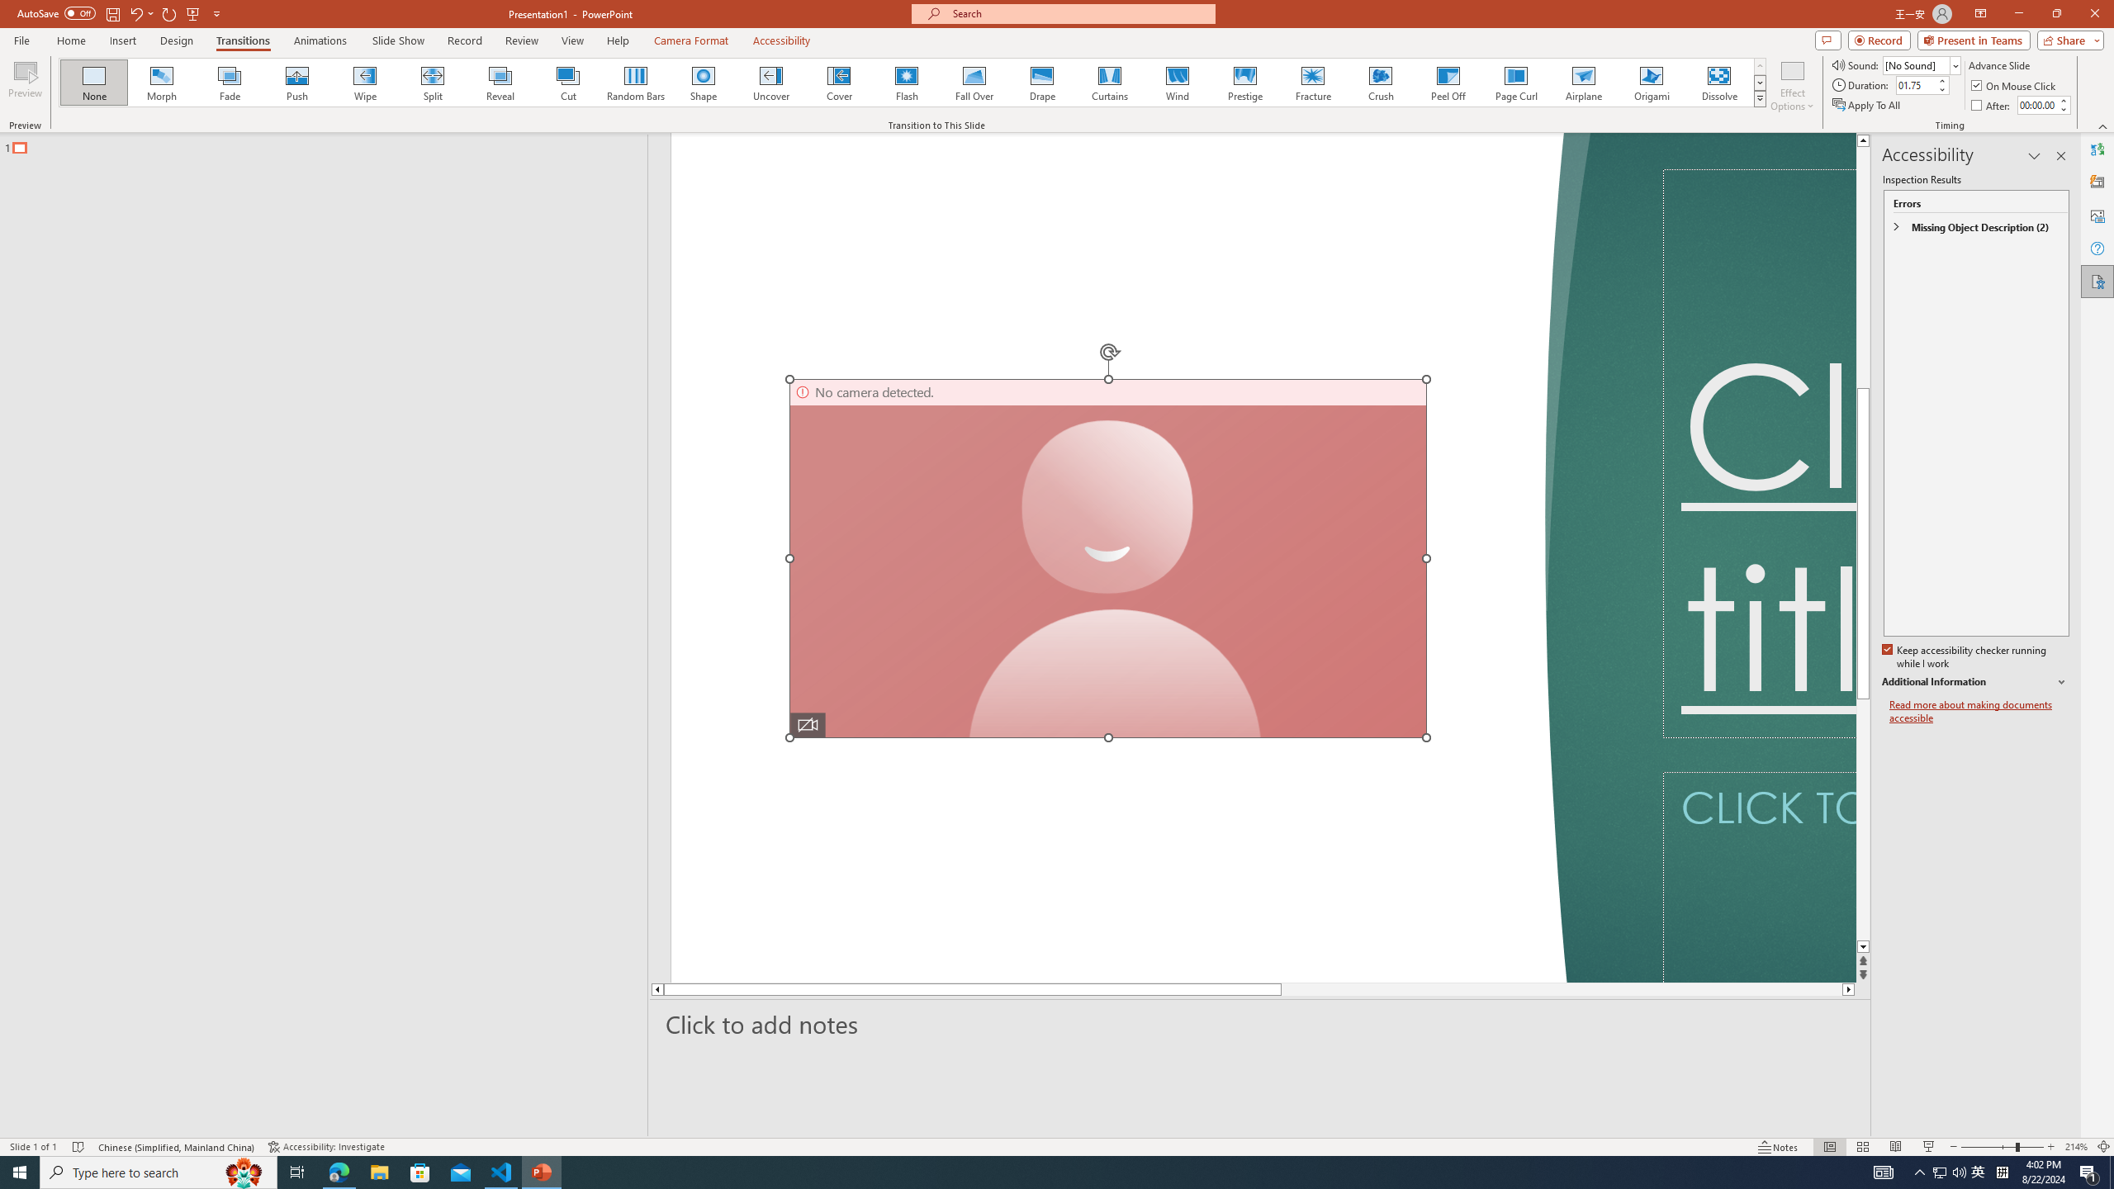 The image size is (2114, 1189). Describe the element at coordinates (2076, 1147) in the screenshot. I see `Zoom 214%` at that location.